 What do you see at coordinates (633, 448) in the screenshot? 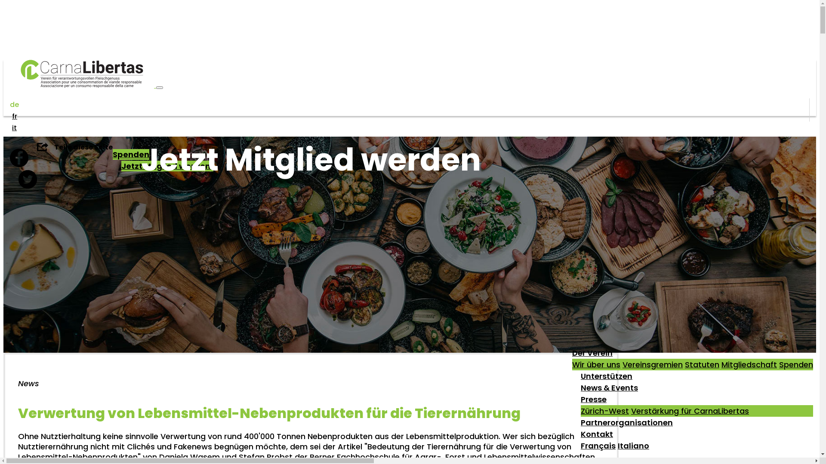
I see `Italiano` at bounding box center [633, 448].